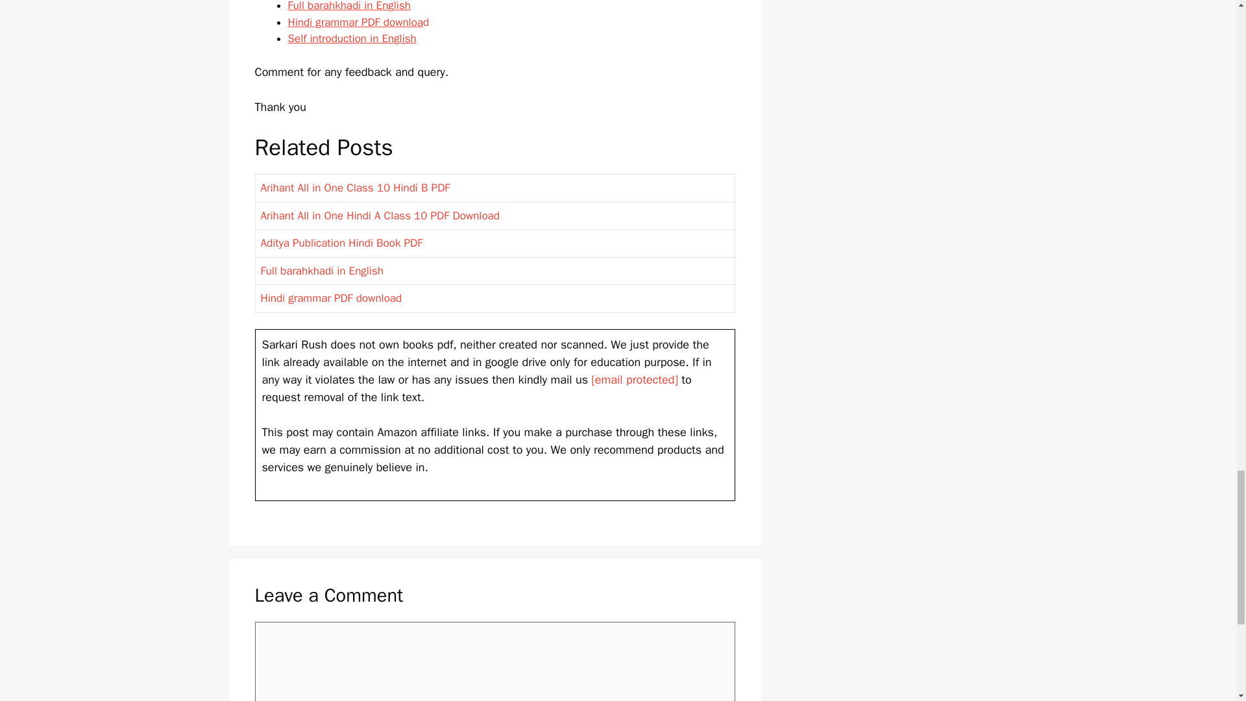  Describe the element at coordinates (341, 243) in the screenshot. I see `Aditya Publication Hindi Book PDF` at that location.